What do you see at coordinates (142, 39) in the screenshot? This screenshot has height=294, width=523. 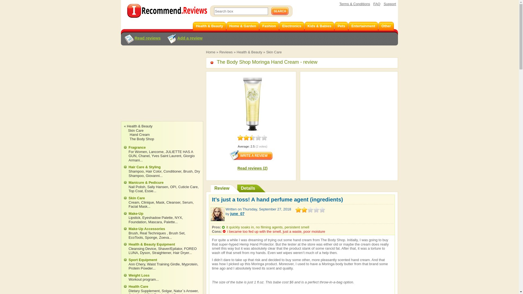 I see `Read reviews` at bounding box center [142, 39].